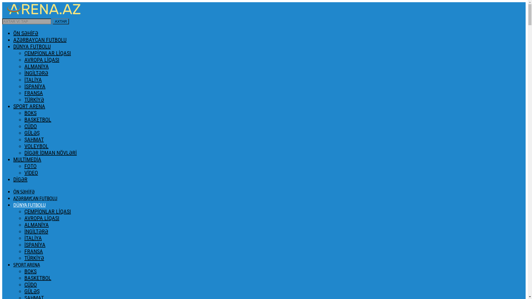 Image resolution: width=532 pixels, height=299 pixels. Describe the element at coordinates (30, 113) in the screenshot. I see `BOKS` at that location.